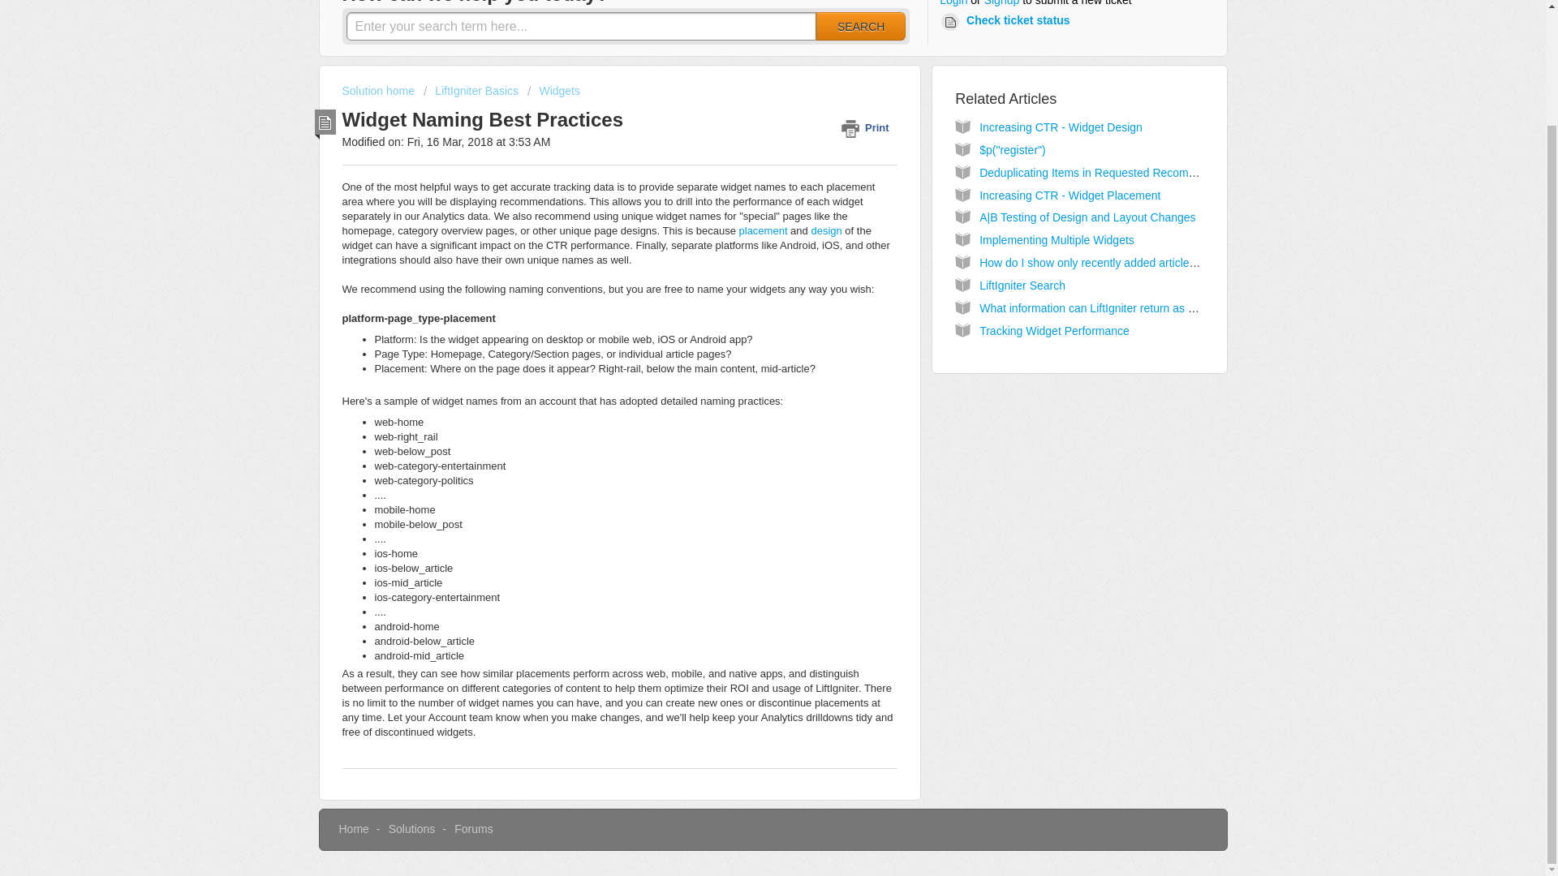 Image resolution: width=1558 pixels, height=876 pixels. I want to click on Login, so click(953, 5).